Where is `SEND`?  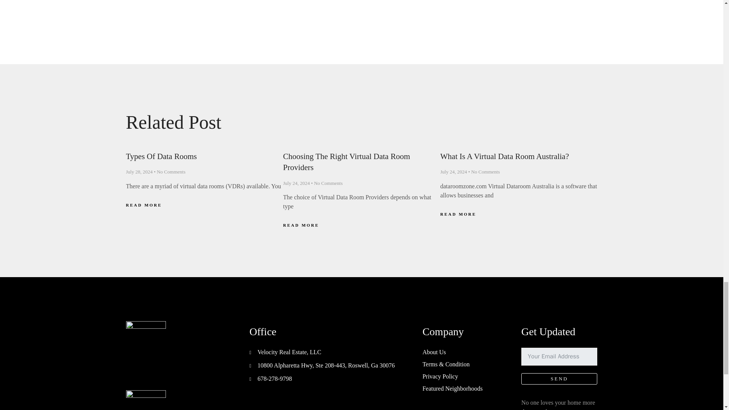
SEND is located at coordinates (559, 370).